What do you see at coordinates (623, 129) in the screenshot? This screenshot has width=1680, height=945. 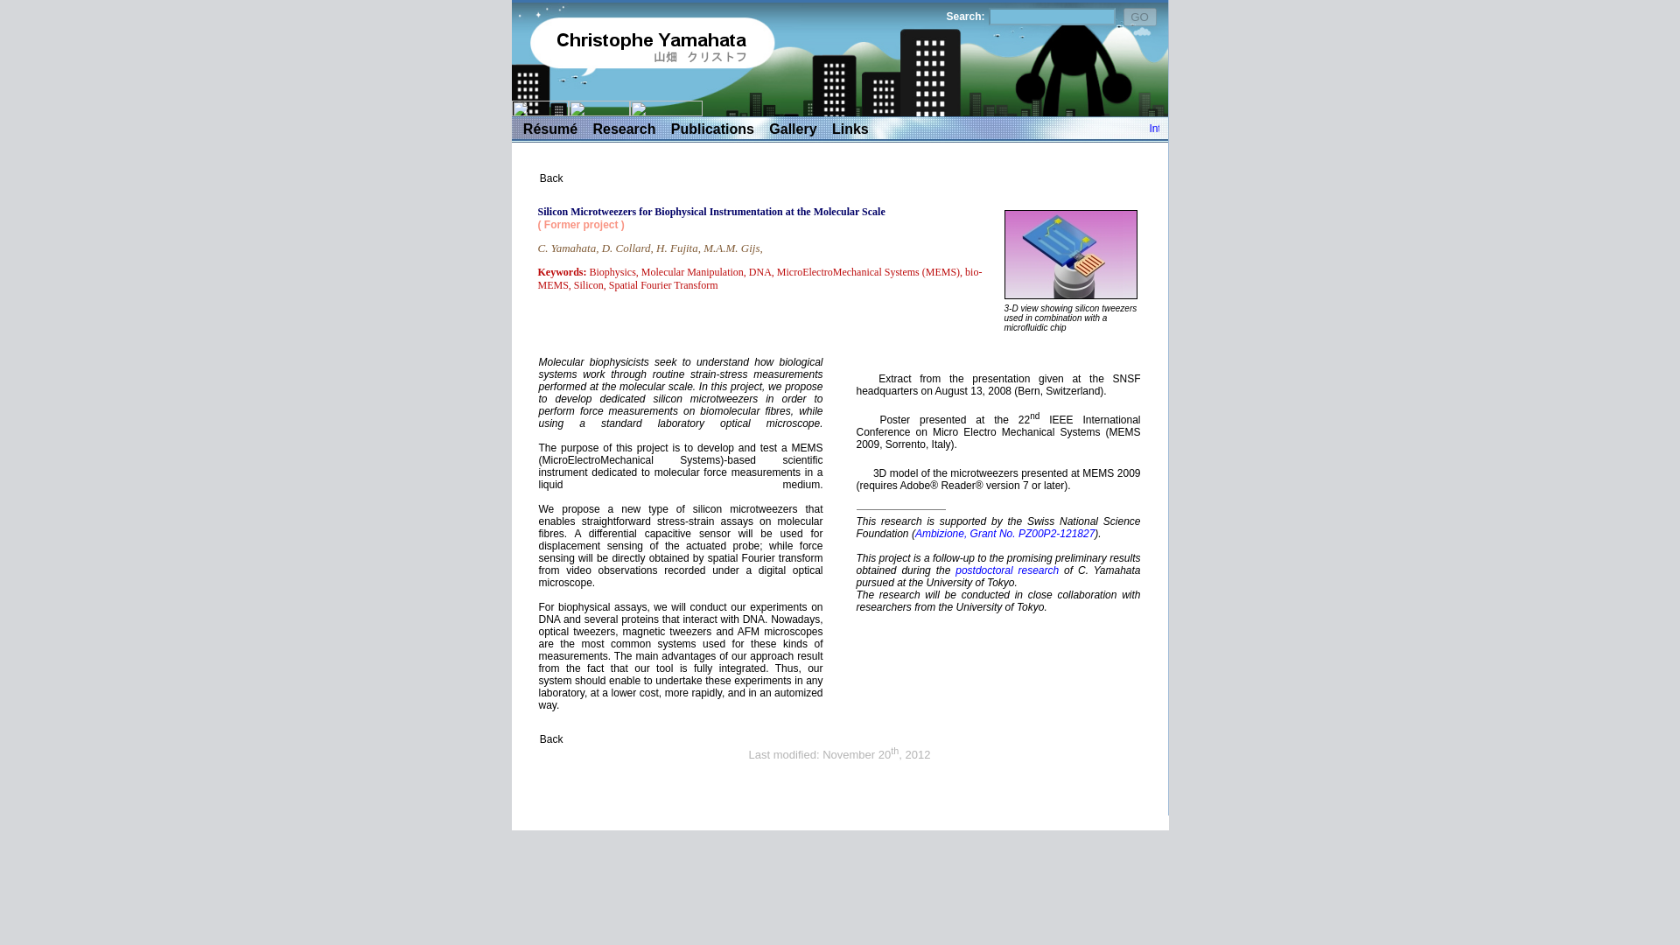 I see `Research` at bounding box center [623, 129].